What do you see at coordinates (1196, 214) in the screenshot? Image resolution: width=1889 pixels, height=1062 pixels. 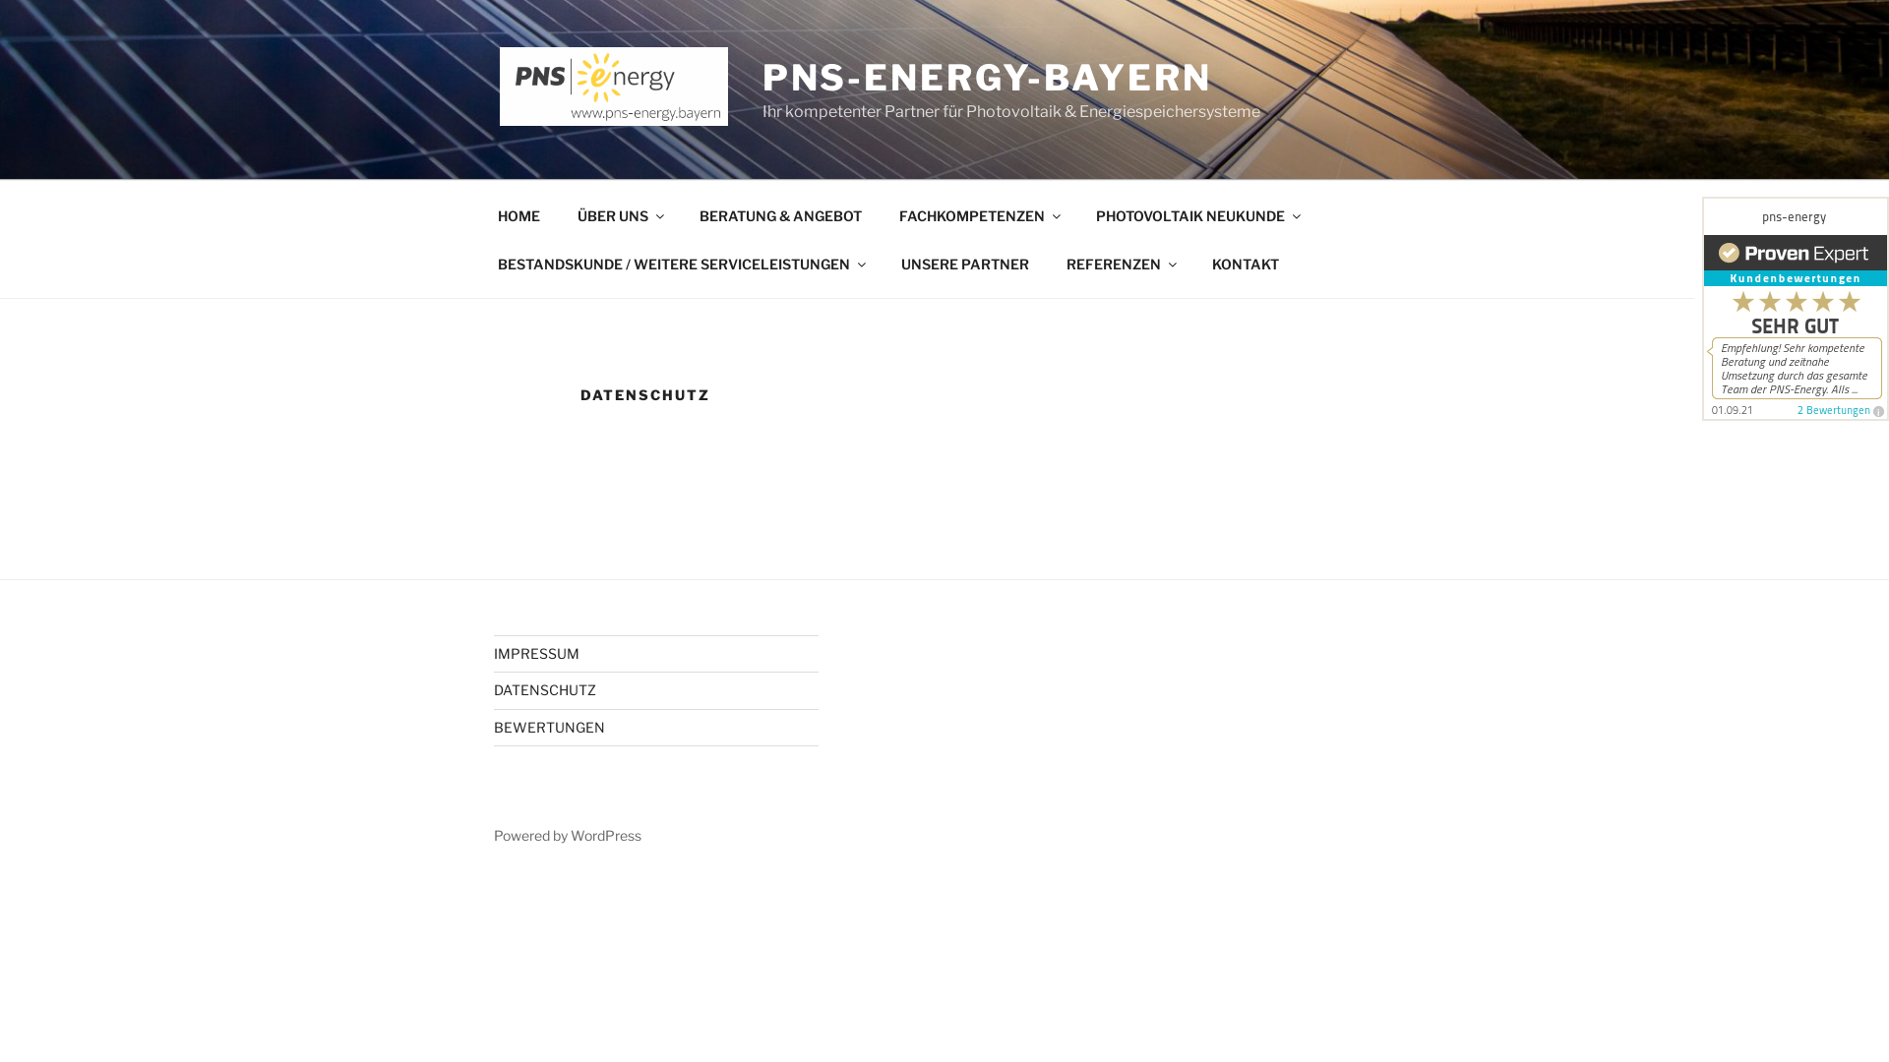 I see `PHOTOVOLTAIK NEUKUNDE` at bounding box center [1196, 214].